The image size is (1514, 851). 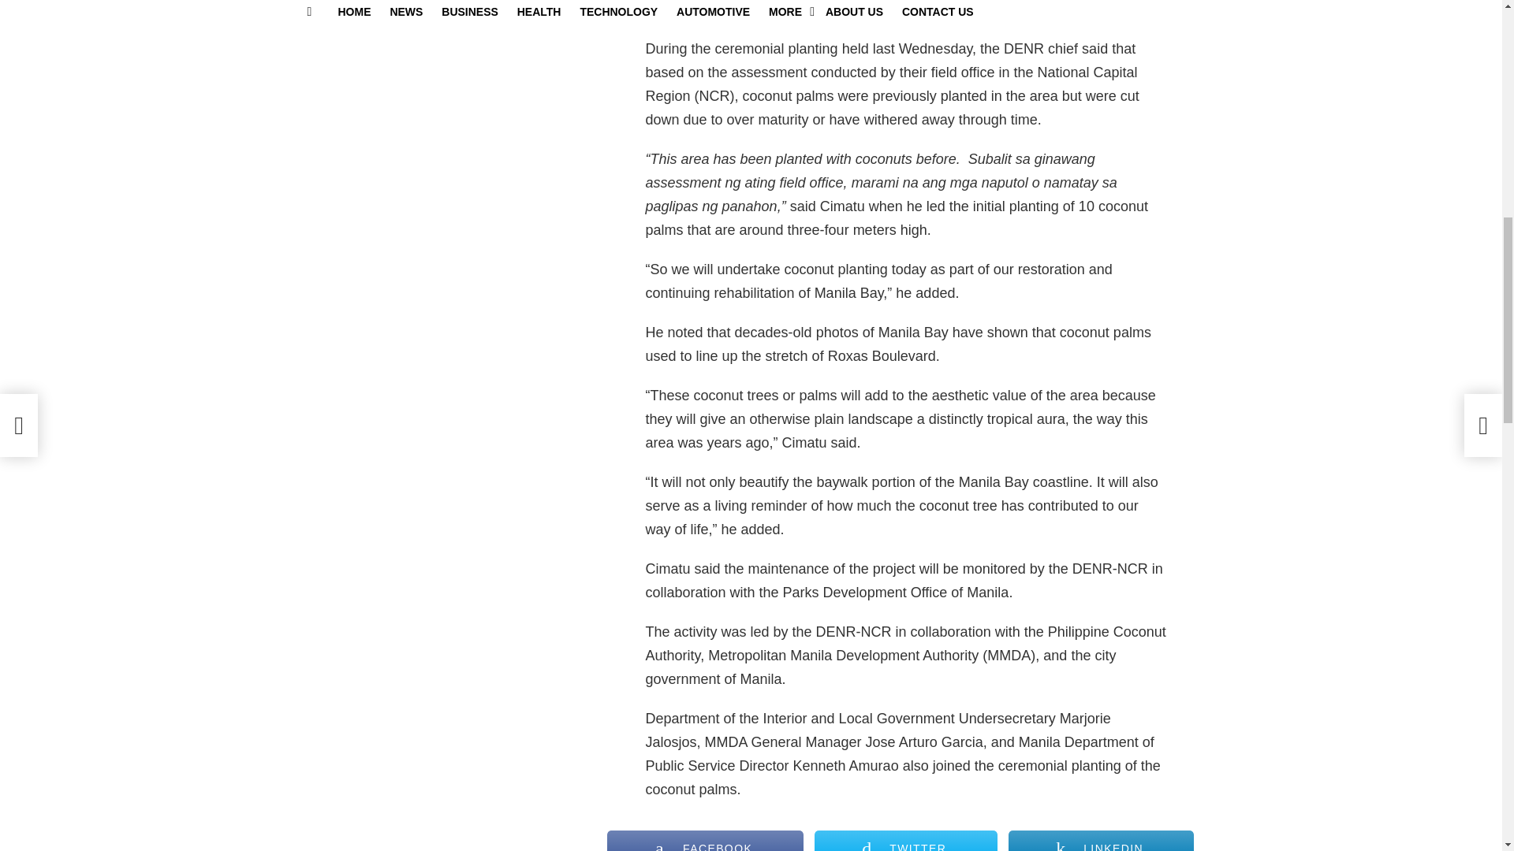 What do you see at coordinates (704, 841) in the screenshot?
I see `FACEBOOK` at bounding box center [704, 841].